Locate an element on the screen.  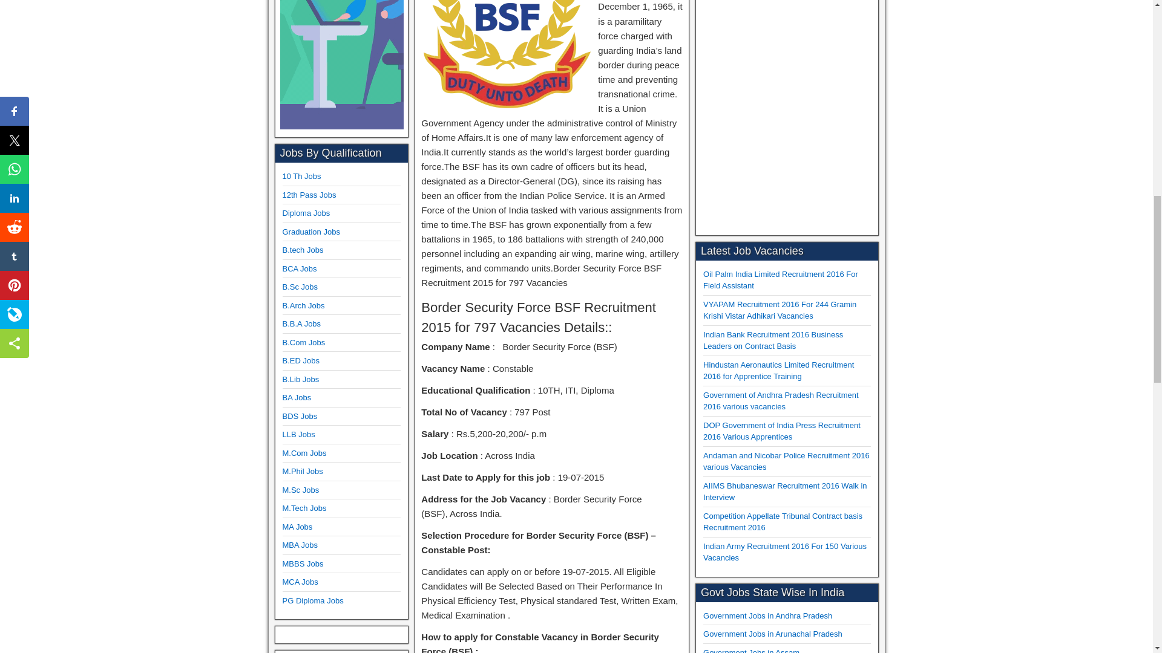
B.ED Jobs is located at coordinates (300, 360).